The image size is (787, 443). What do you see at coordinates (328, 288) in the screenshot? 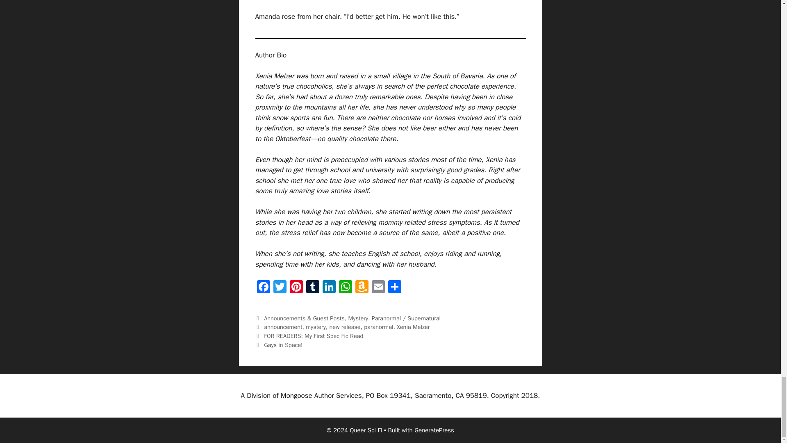
I see `LinkedIn` at bounding box center [328, 288].